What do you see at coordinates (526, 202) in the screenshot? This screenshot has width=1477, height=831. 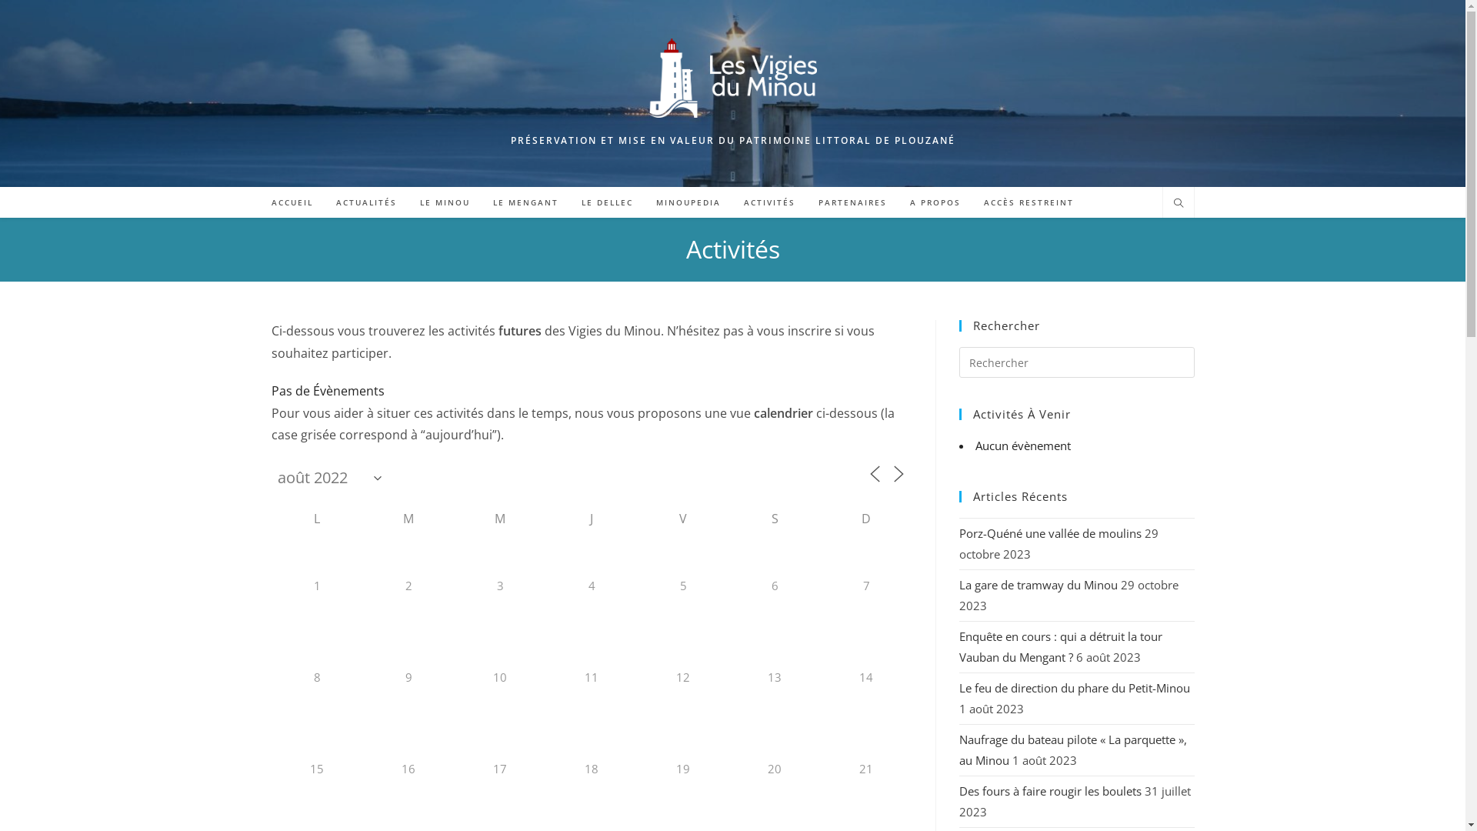 I see `LE MENGANT` at bounding box center [526, 202].